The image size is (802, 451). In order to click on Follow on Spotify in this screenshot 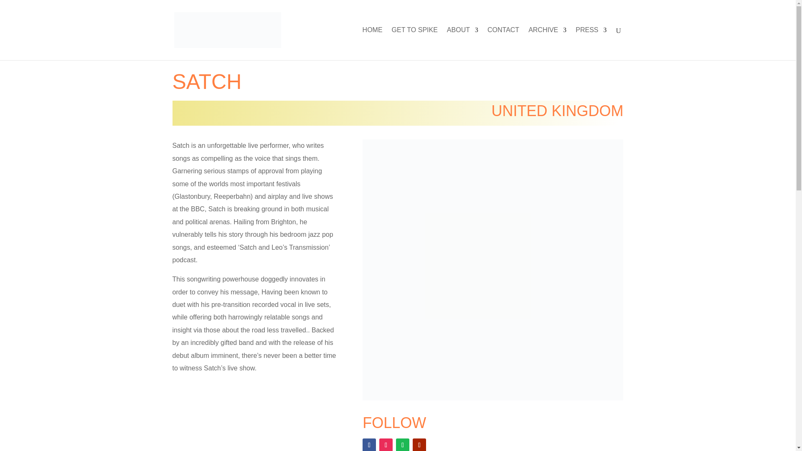, I will do `click(403, 444)`.